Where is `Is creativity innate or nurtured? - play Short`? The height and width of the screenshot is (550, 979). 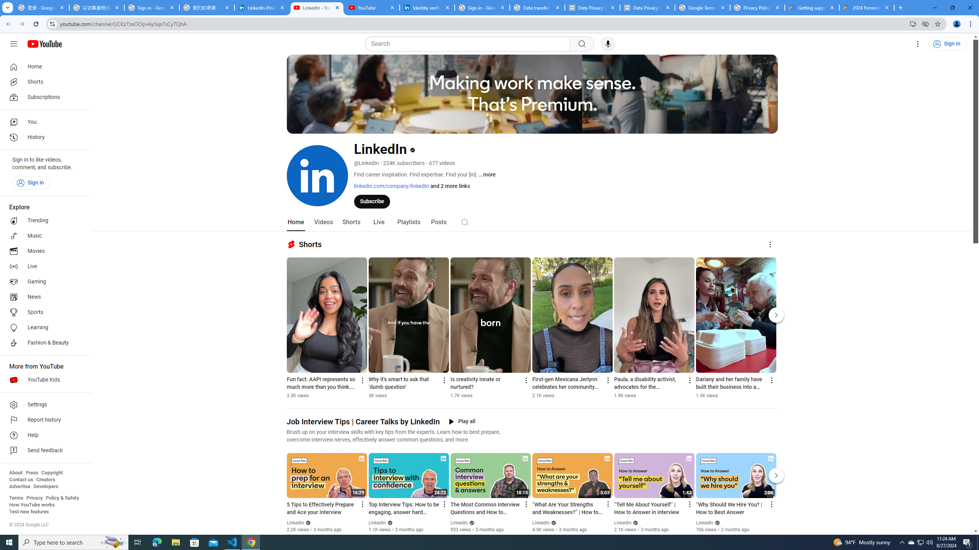
Is creativity innate or nurtured? - play Short is located at coordinates (486, 383).